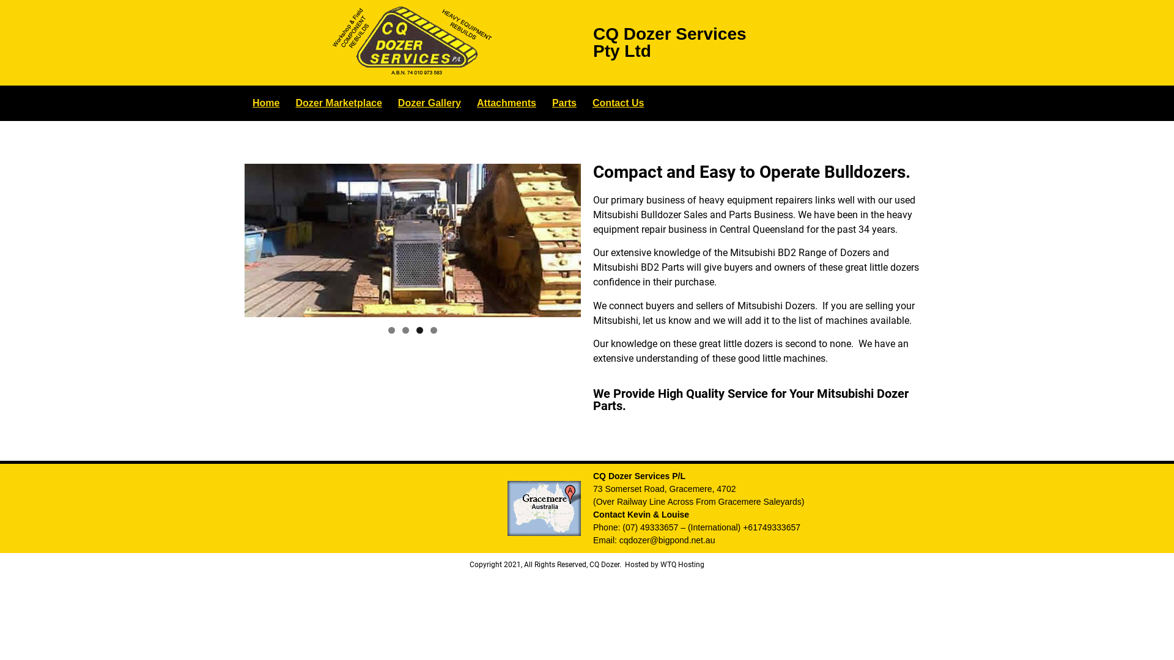 The image size is (1174, 660). I want to click on 4, so click(413, 241).